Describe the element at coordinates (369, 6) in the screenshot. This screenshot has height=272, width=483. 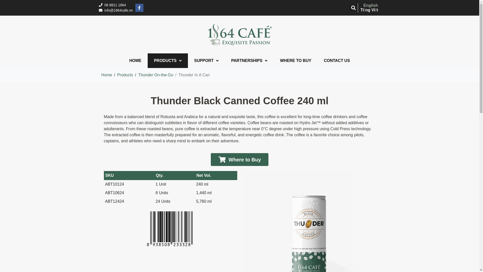
I see `English` at that location.